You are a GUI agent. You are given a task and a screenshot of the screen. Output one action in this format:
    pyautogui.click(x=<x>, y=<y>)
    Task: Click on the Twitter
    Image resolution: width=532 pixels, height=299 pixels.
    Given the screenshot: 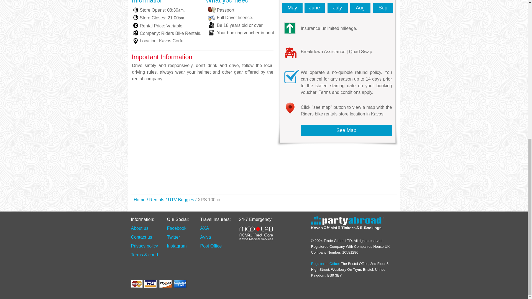 What is the action you would take?
    pyautogui.click(x=173, y=237)
    